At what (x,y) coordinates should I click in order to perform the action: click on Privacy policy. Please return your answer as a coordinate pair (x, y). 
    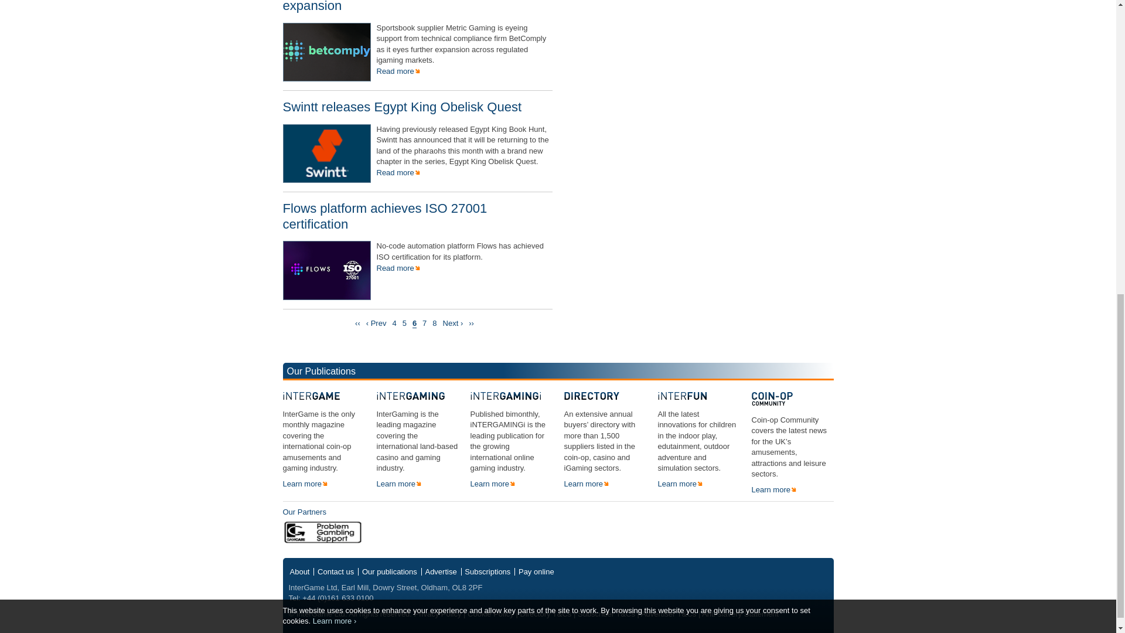
    Looking at the image, I should click on (437, 614).